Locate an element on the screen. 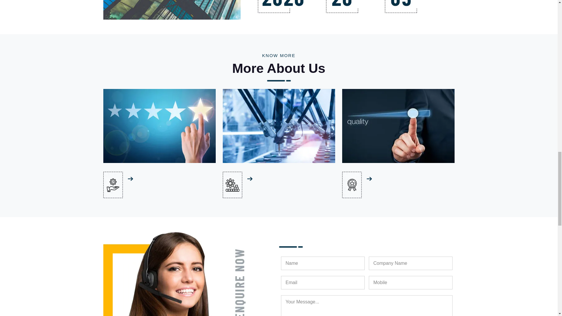 This screenshot has width=562, height=316. Email is located at coordinates (323, 283).